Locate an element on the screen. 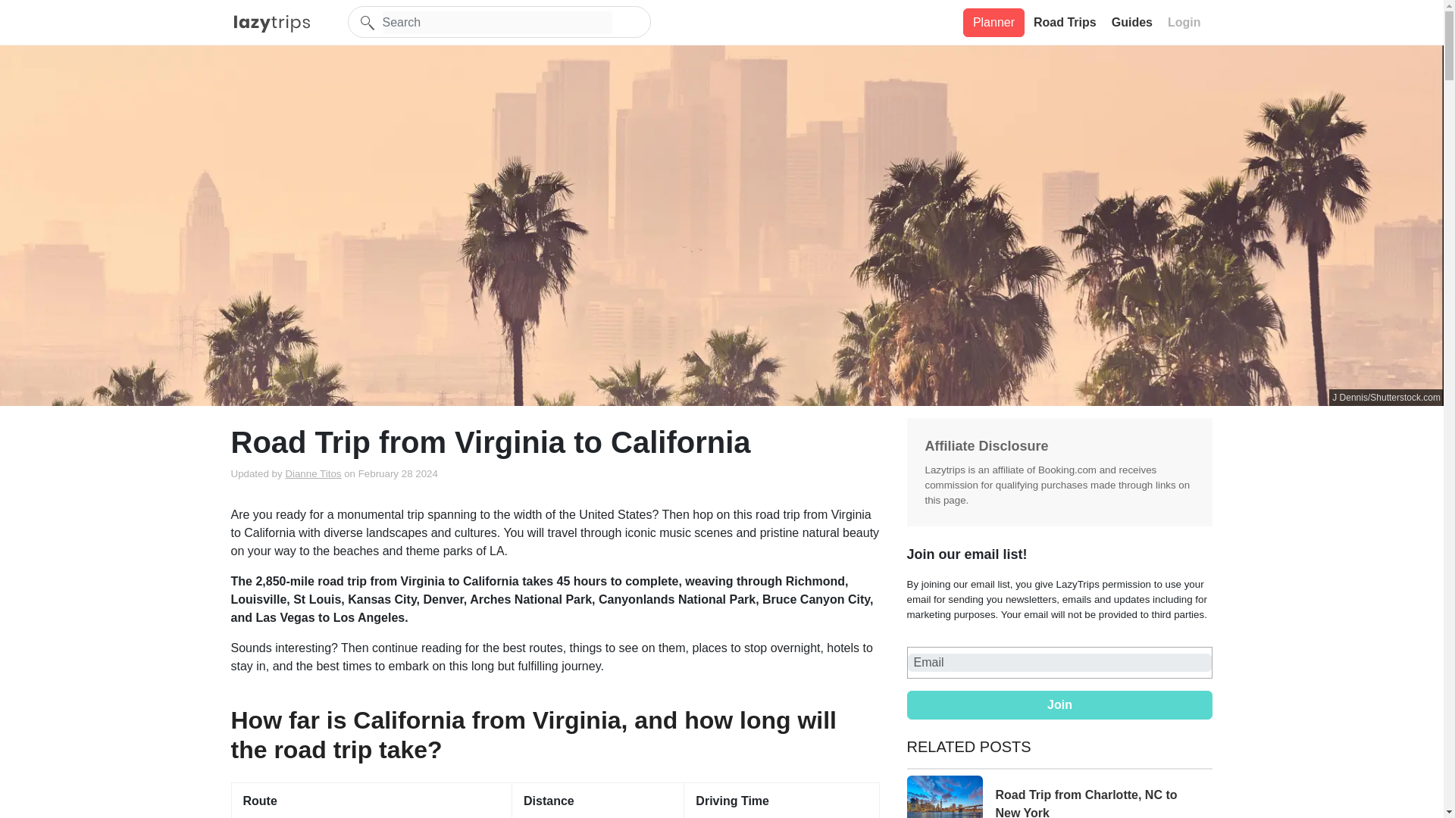  Login is located at coordinates (1186, 22).